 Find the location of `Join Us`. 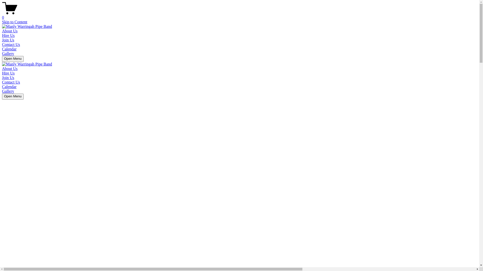

Join Us is located at coordinates (8, 78).